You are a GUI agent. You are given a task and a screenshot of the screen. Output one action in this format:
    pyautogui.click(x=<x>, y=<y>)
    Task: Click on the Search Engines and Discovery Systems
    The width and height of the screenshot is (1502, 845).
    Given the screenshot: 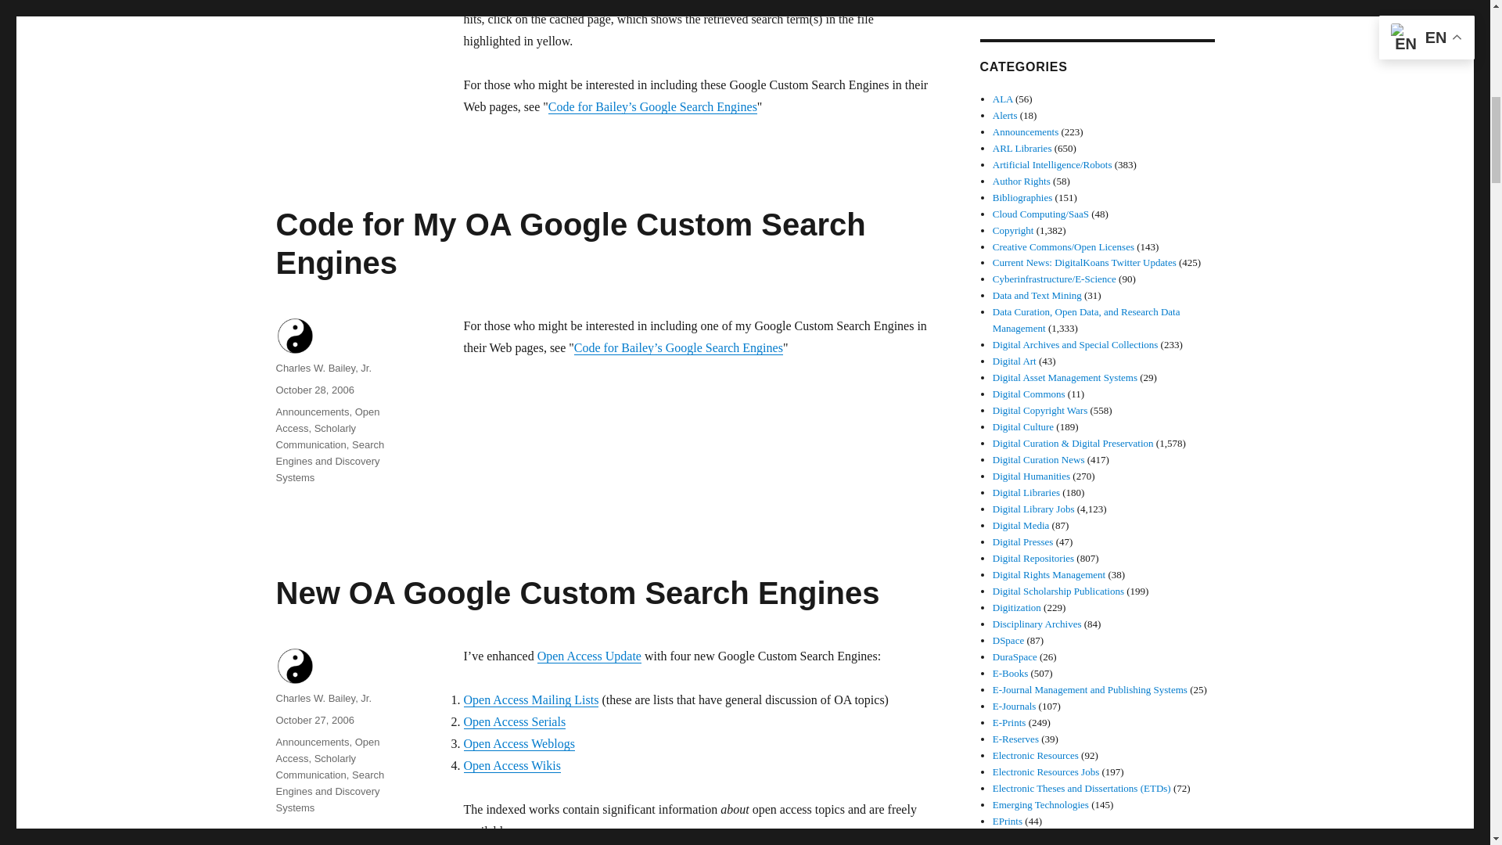 What is the action you would take?
    pyautogui.click(x=329, y=460)
    